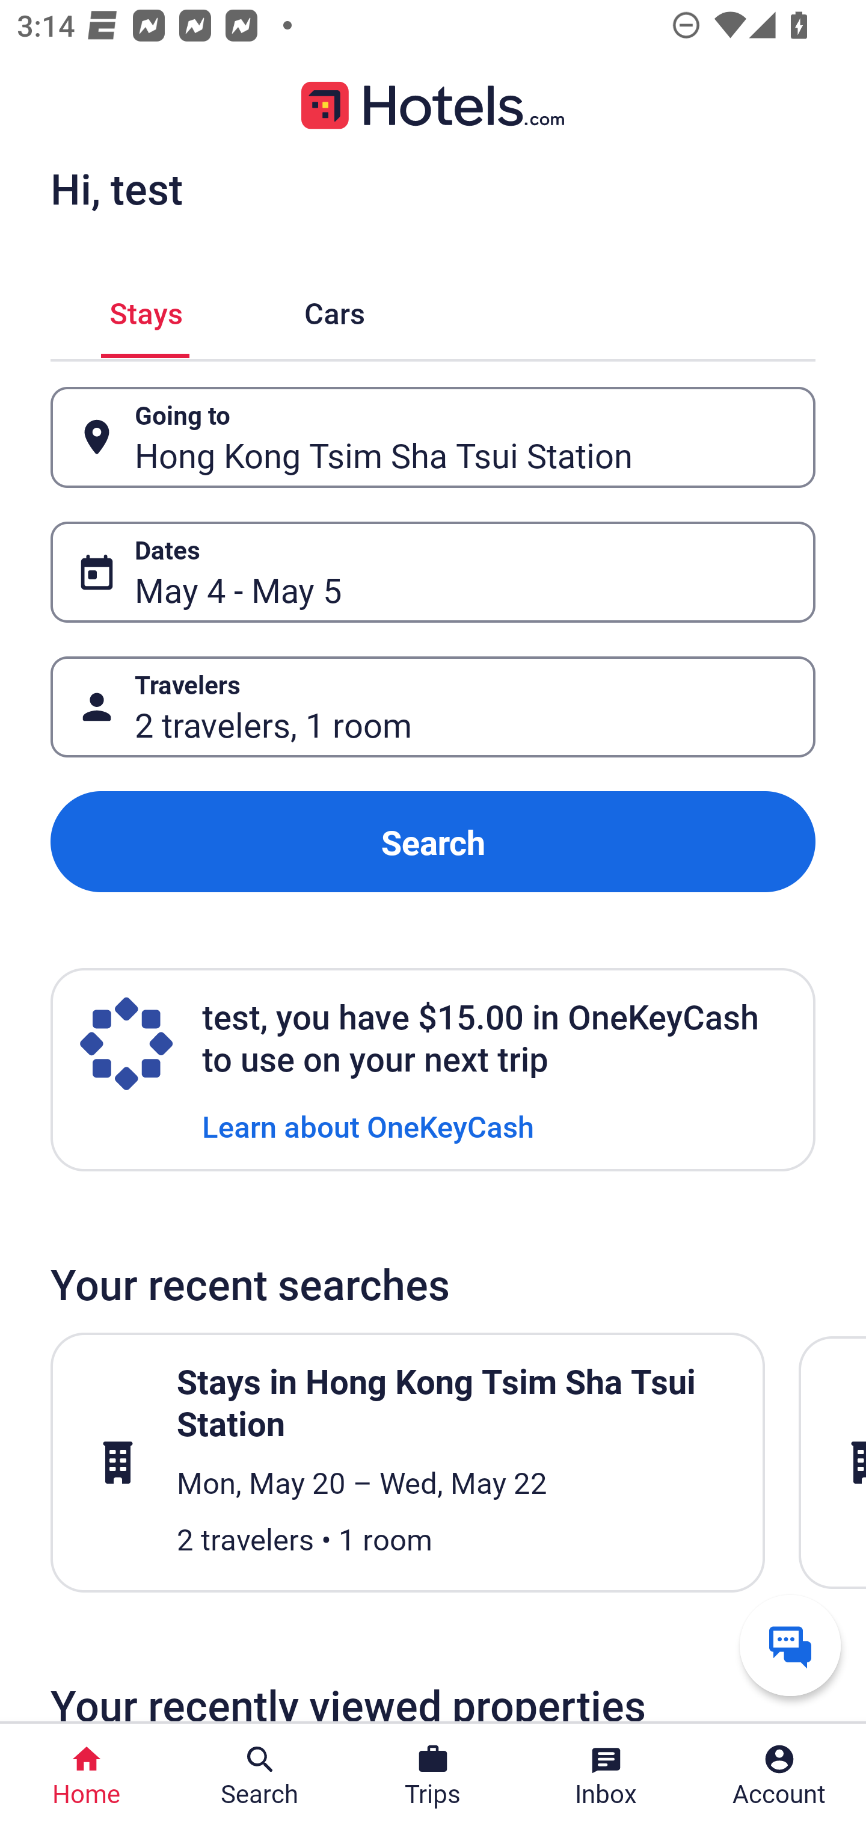  I want to click on Cars, so click(334, 309).